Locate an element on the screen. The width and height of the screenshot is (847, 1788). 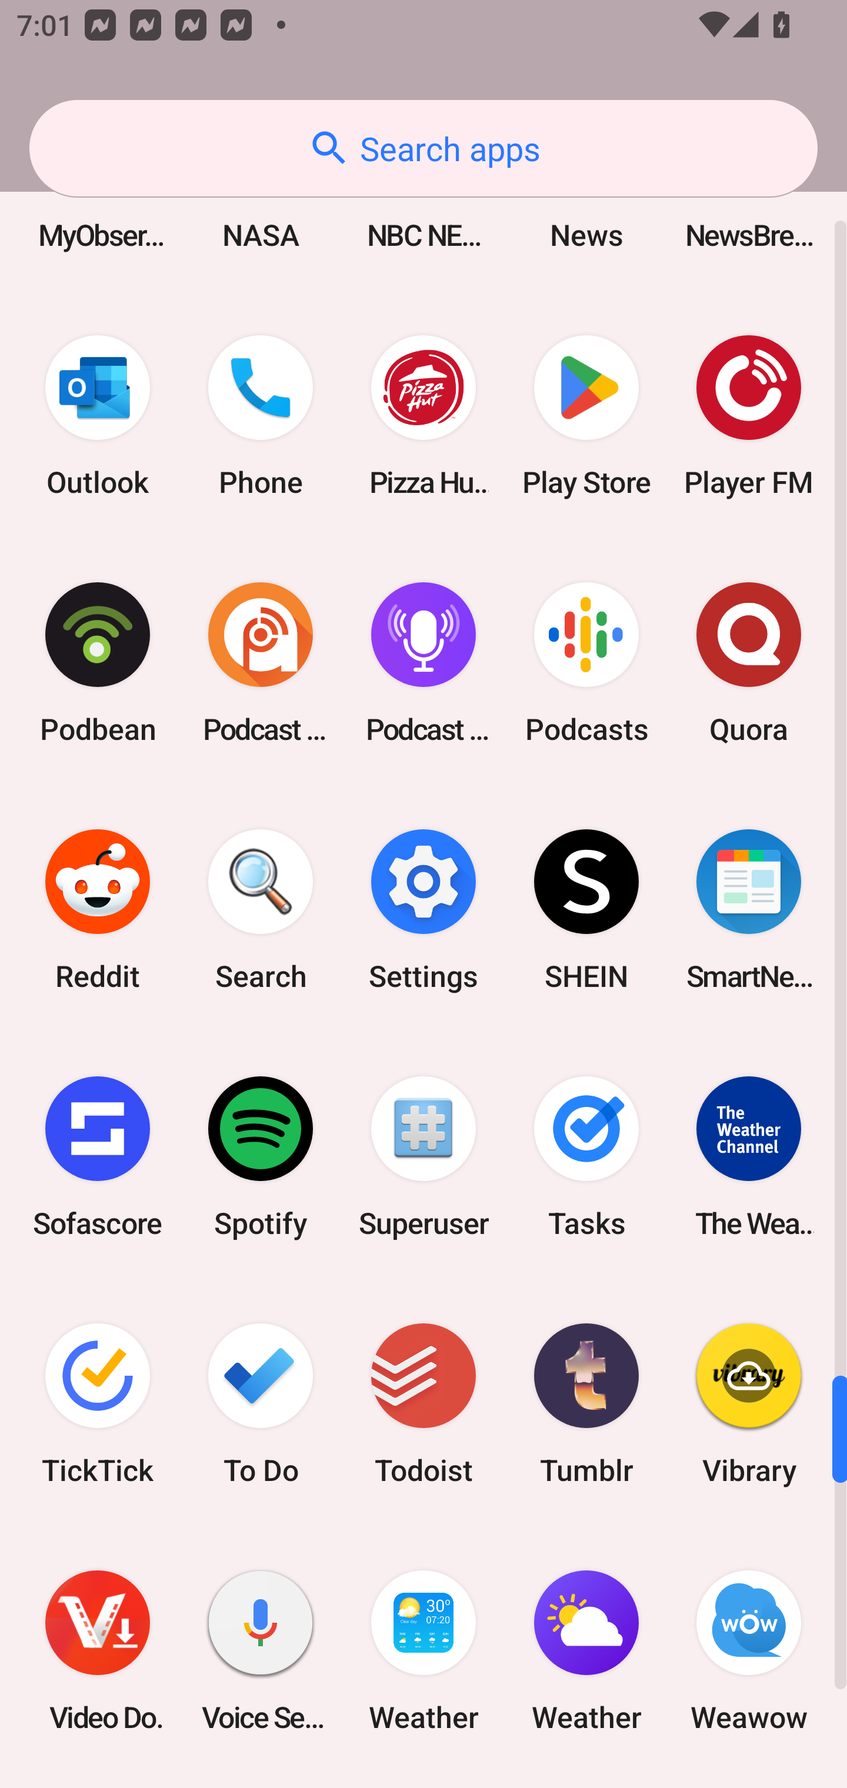
Settings is located at coordinates (423, 910).